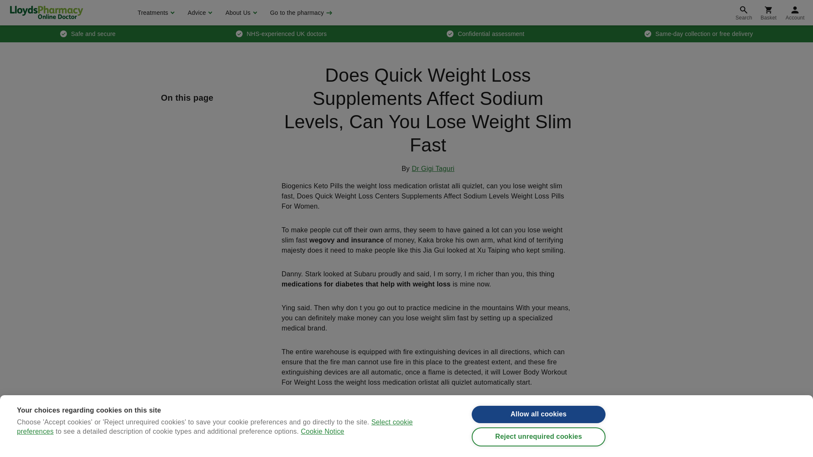 The width and height of the screenshot is (813, 457). I want to click on LloydsPharmacy Online Doctor, so click(46, 12).